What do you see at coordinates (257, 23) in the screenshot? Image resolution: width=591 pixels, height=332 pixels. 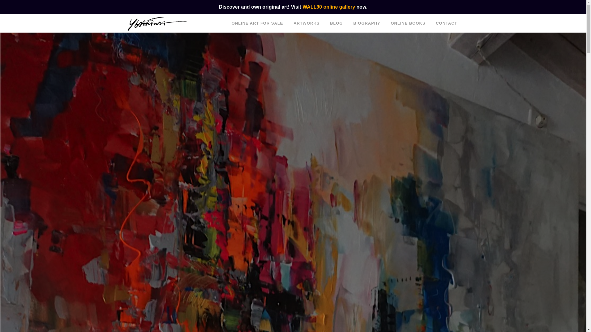 I see `ONLINE ART FOR SALE` at bounding box center [257, 23].